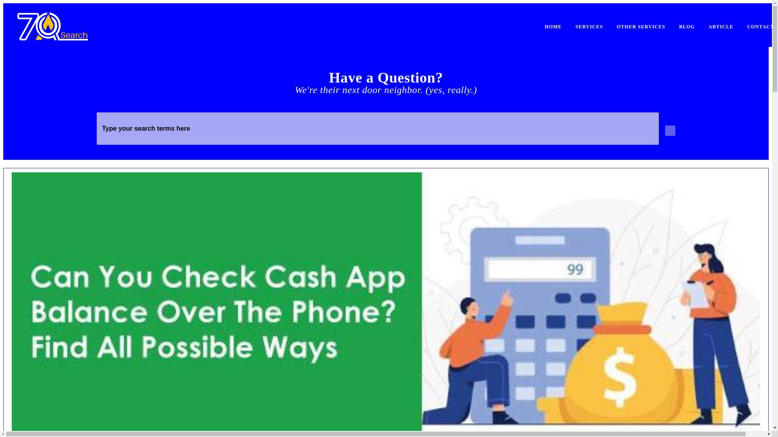 This screenshot has width=778, height=437. I want to click on HOME, so click(553, 27).